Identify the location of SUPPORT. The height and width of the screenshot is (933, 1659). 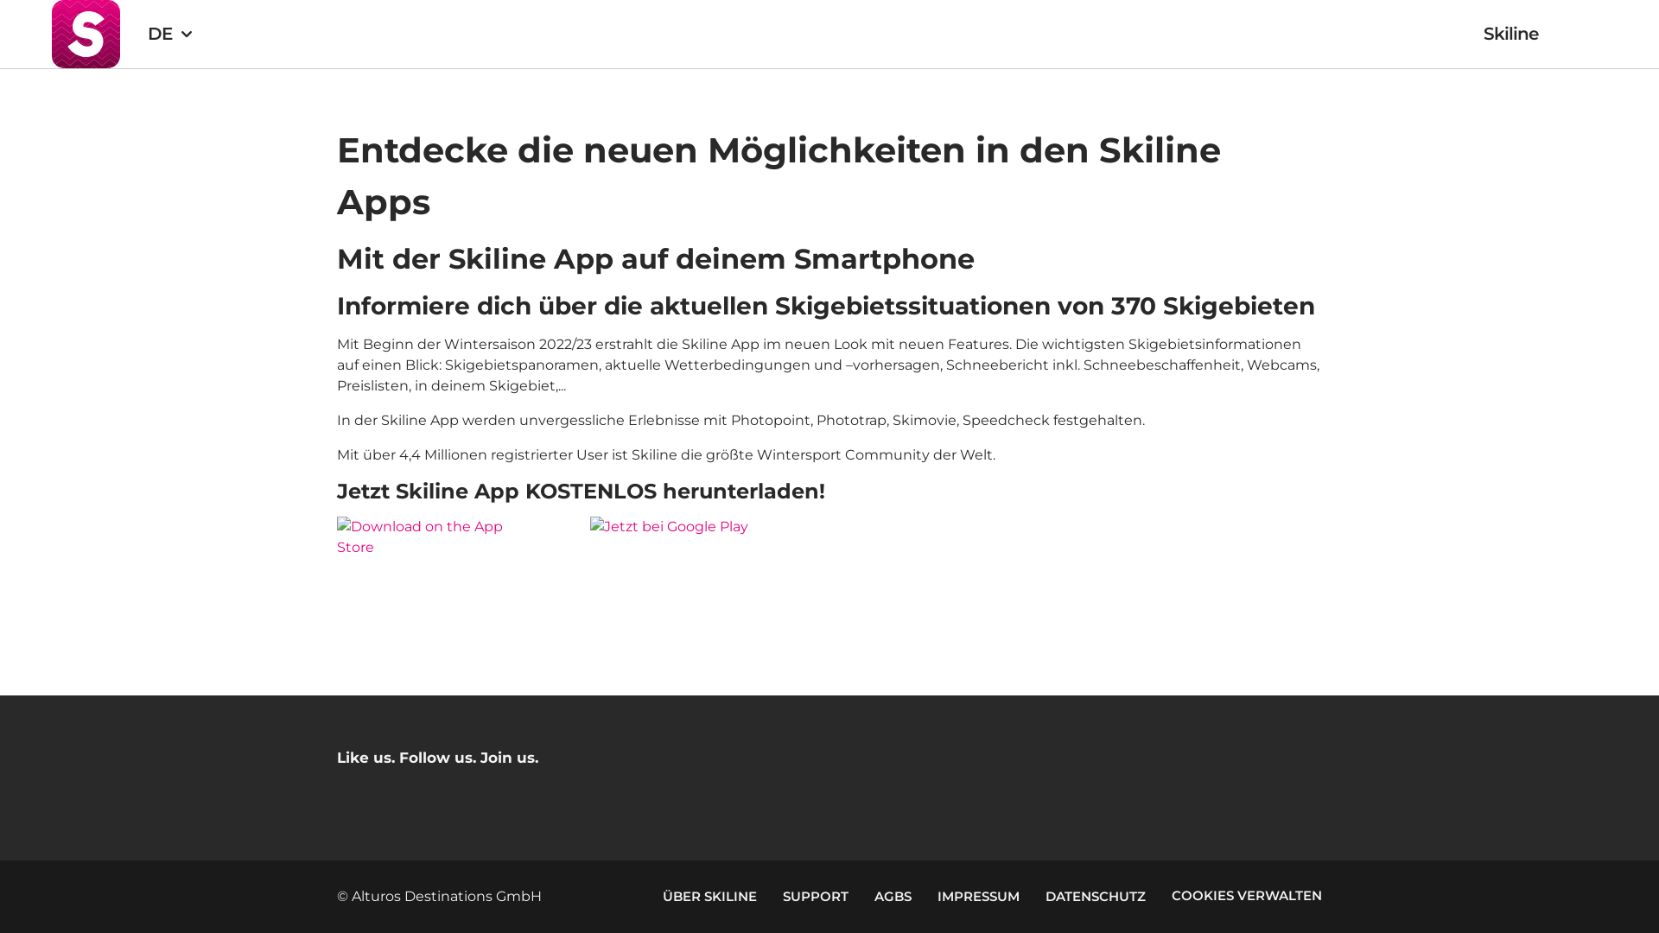
(816, 897).